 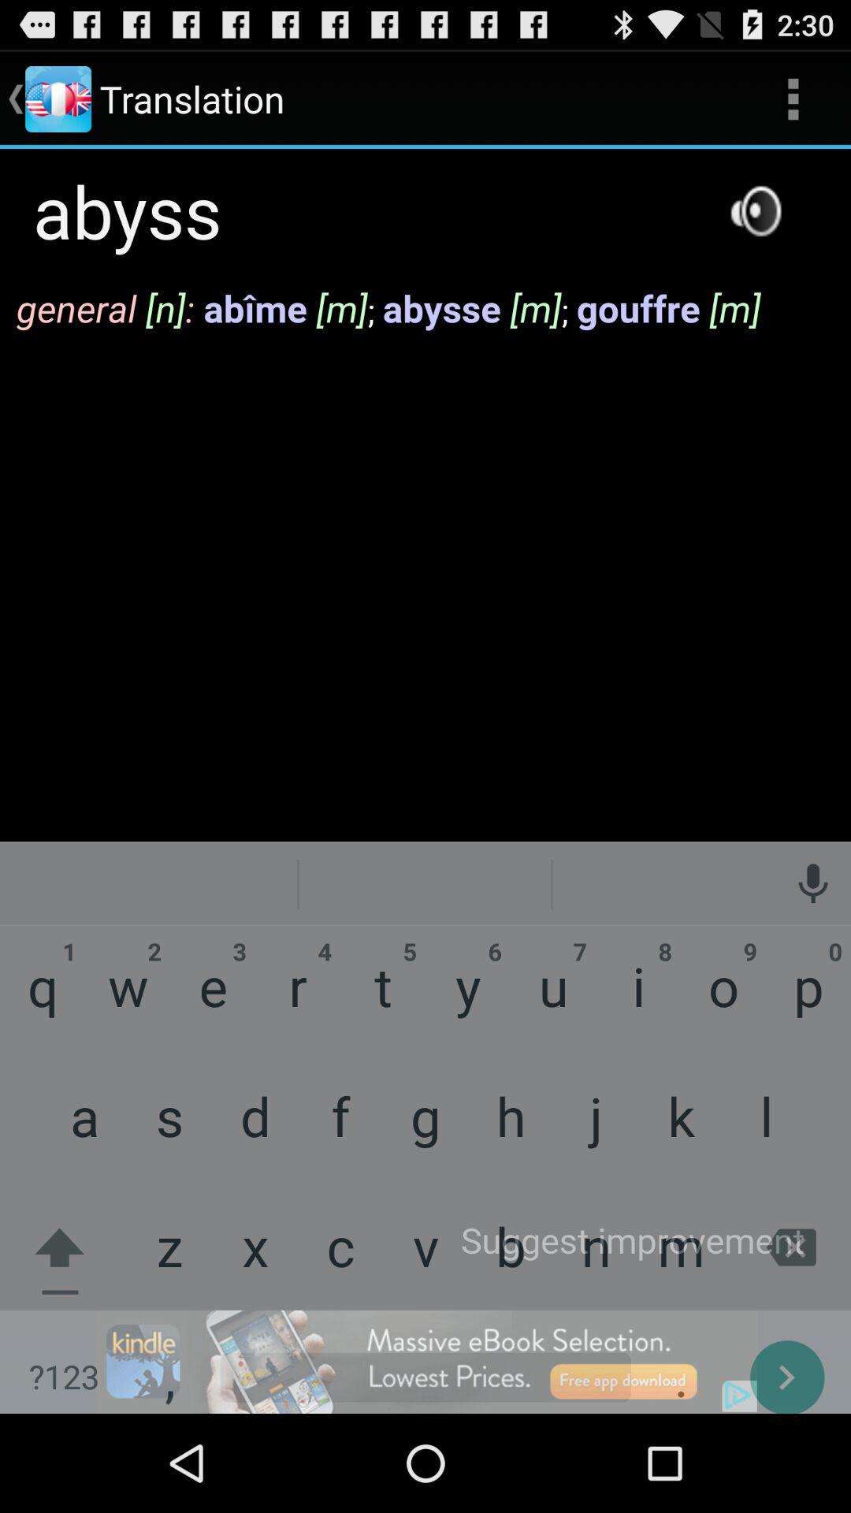 What do you see at coordinates (756, 211) in the screenshot?
I see `mute audio` at bounding box center [756, 211].